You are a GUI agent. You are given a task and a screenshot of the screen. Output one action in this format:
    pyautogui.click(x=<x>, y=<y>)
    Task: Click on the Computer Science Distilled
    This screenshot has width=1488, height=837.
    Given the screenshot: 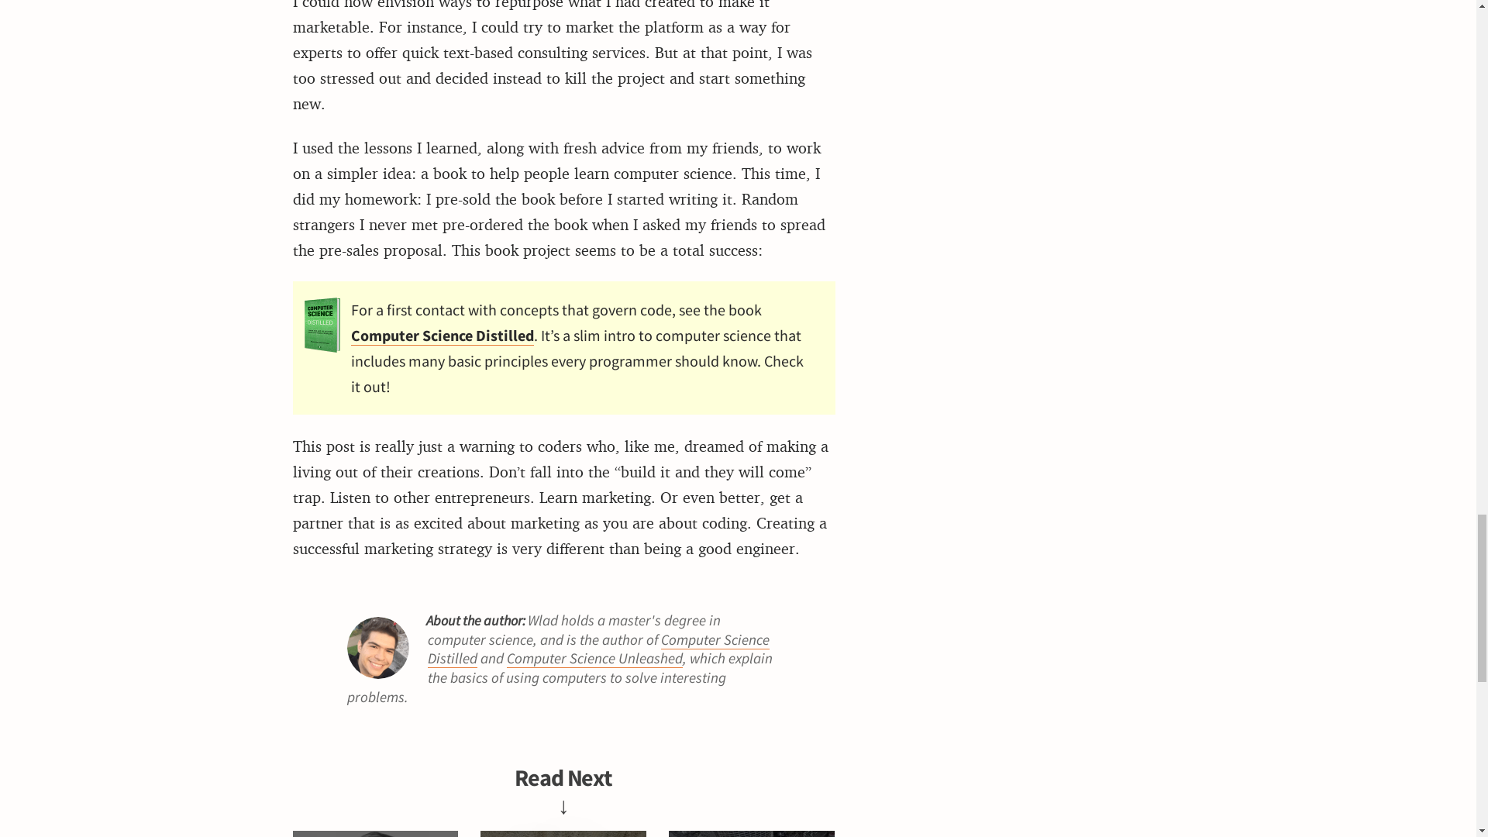 What is the action you would take?
    pyautogui.click(x=441, y=336)
    